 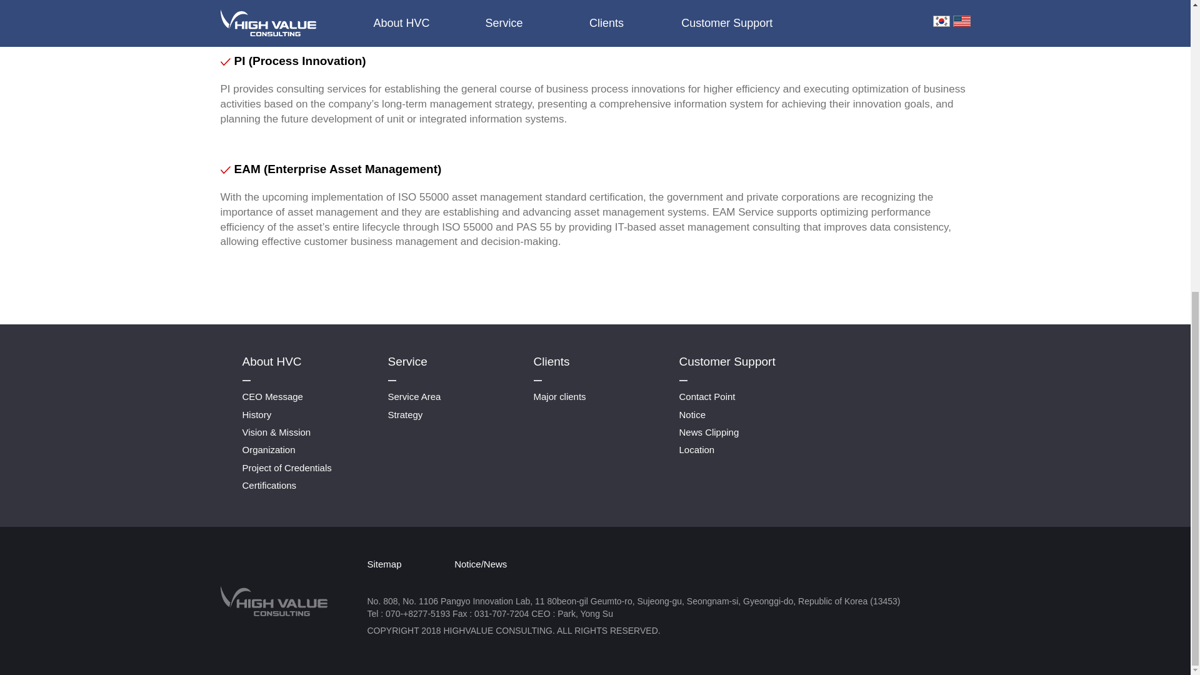 I want to click on Certifications, so click(x=269, y=485).